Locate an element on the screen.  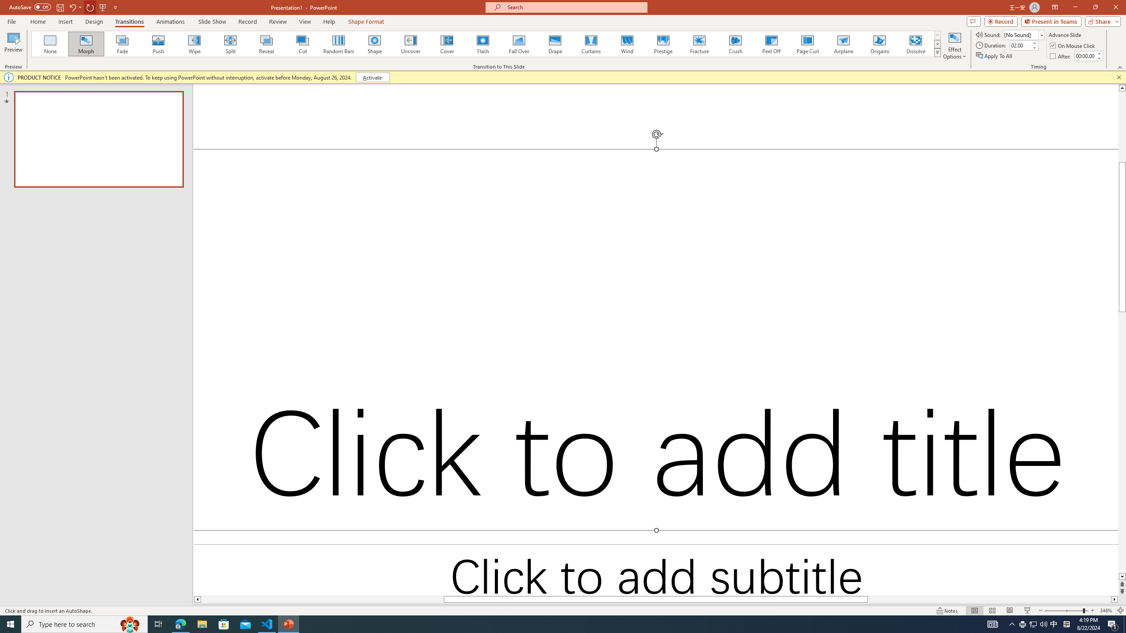
Shape is located at coordinates (375, 44).